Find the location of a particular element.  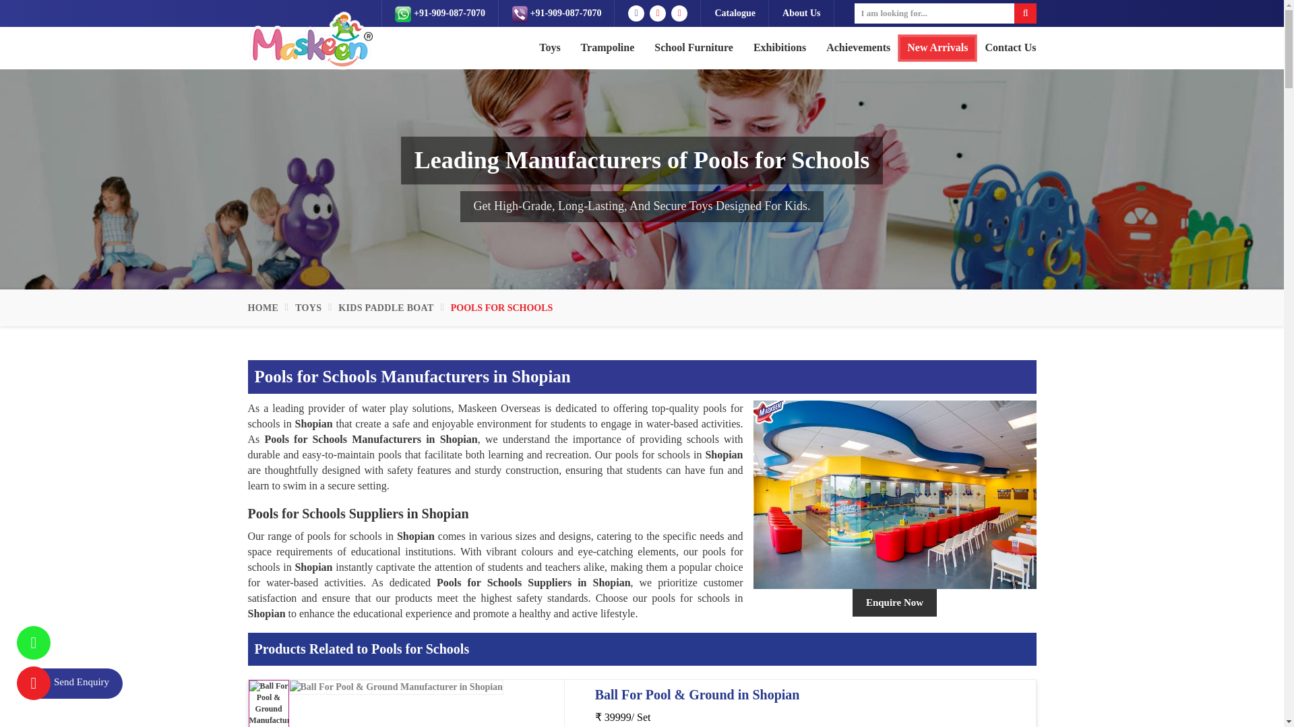

About Us is located at coordinates (801, 13).